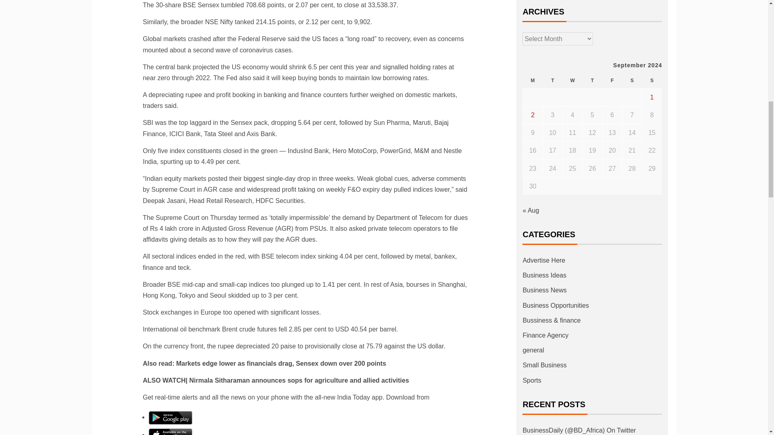  What do you see at coordinates (170, 433) in the screenshot?
I see `IOS App` at bounding box center [170, 433].